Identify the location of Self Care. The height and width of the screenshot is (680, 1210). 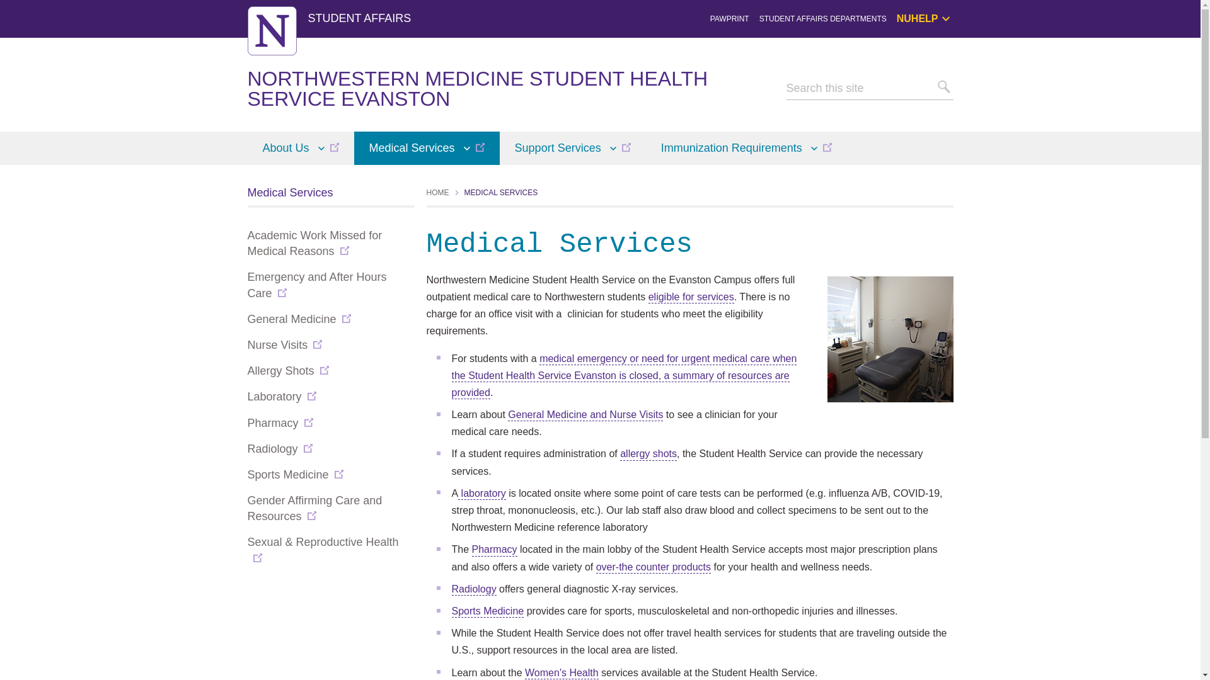
(967, 89).